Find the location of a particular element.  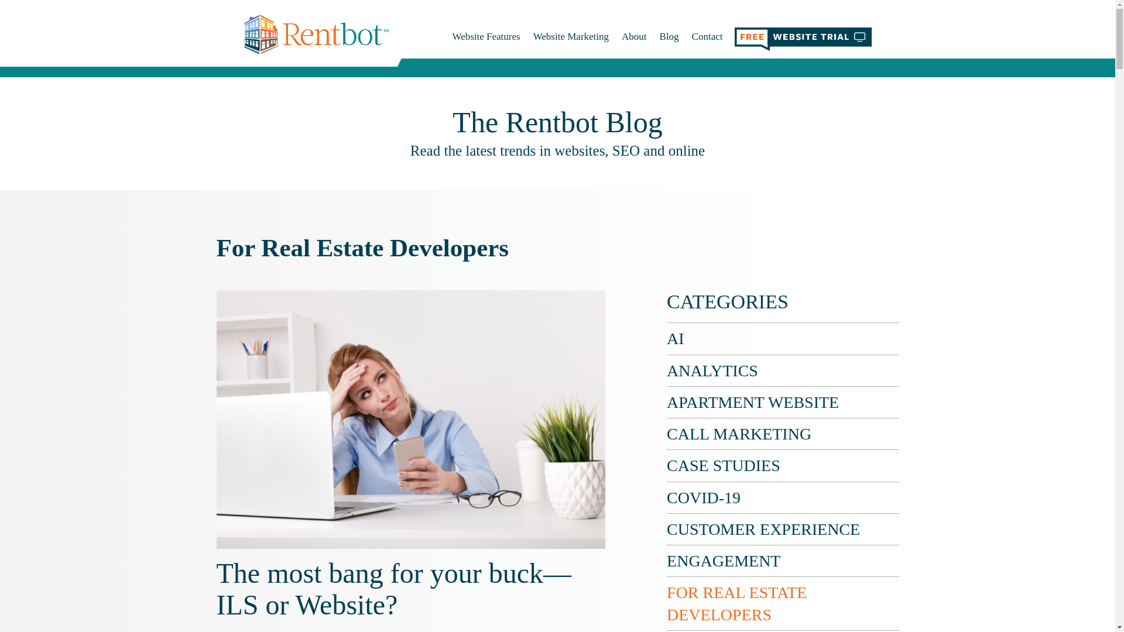

Website Features is located at coordinates (492, 36).